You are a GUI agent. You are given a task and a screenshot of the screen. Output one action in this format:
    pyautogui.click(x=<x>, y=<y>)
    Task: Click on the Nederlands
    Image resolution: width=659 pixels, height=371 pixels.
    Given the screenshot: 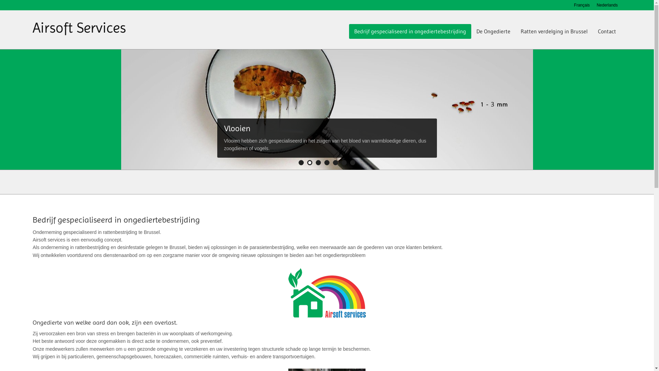 What is the action you would take?
    pyautogui.click(x=607, y=5)
    